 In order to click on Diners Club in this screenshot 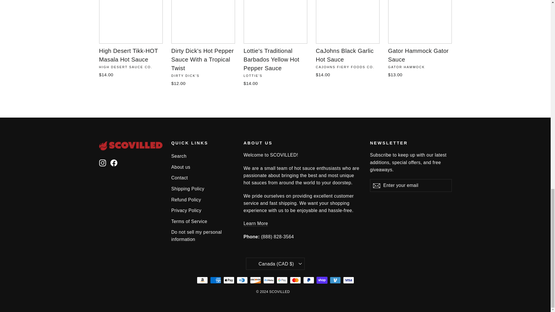, I will do `click(242, 280)`.